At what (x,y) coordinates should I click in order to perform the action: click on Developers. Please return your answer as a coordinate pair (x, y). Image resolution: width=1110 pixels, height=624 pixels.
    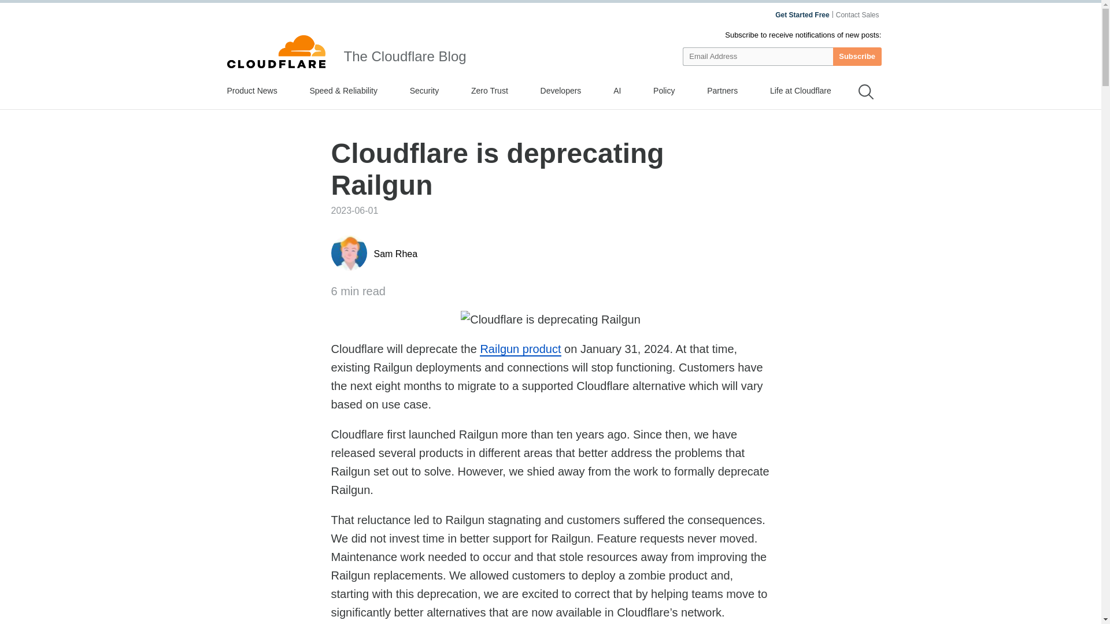
    Looking at the image, I should click on (561, 90).